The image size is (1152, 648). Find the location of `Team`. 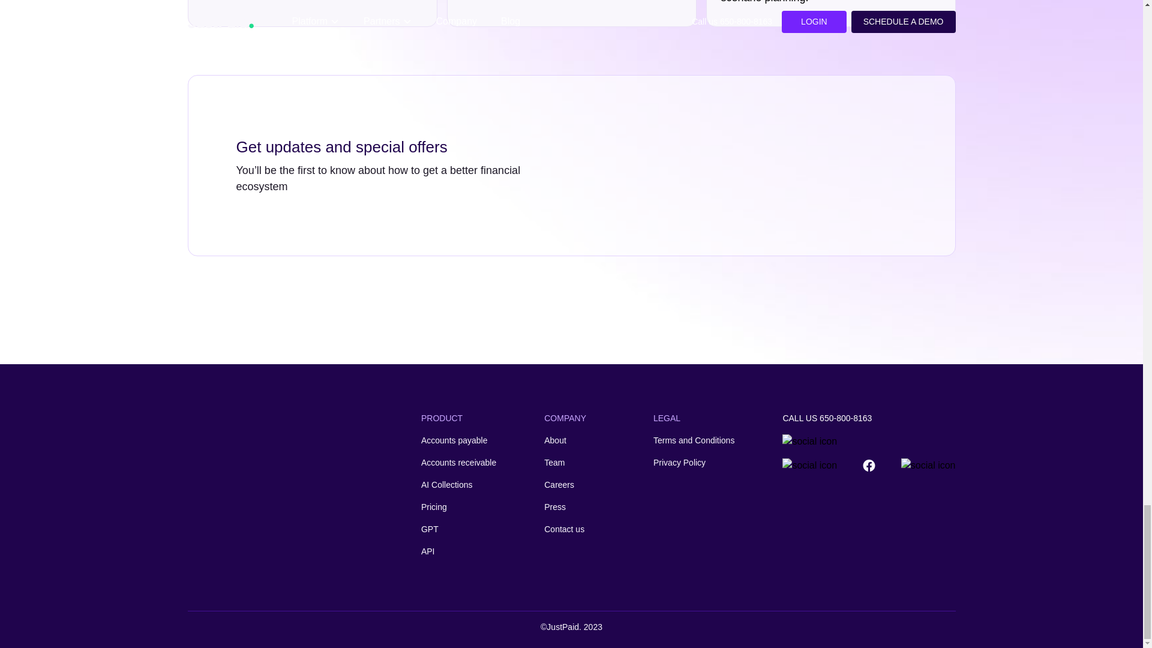

Team is located at coordinates (565, 463).